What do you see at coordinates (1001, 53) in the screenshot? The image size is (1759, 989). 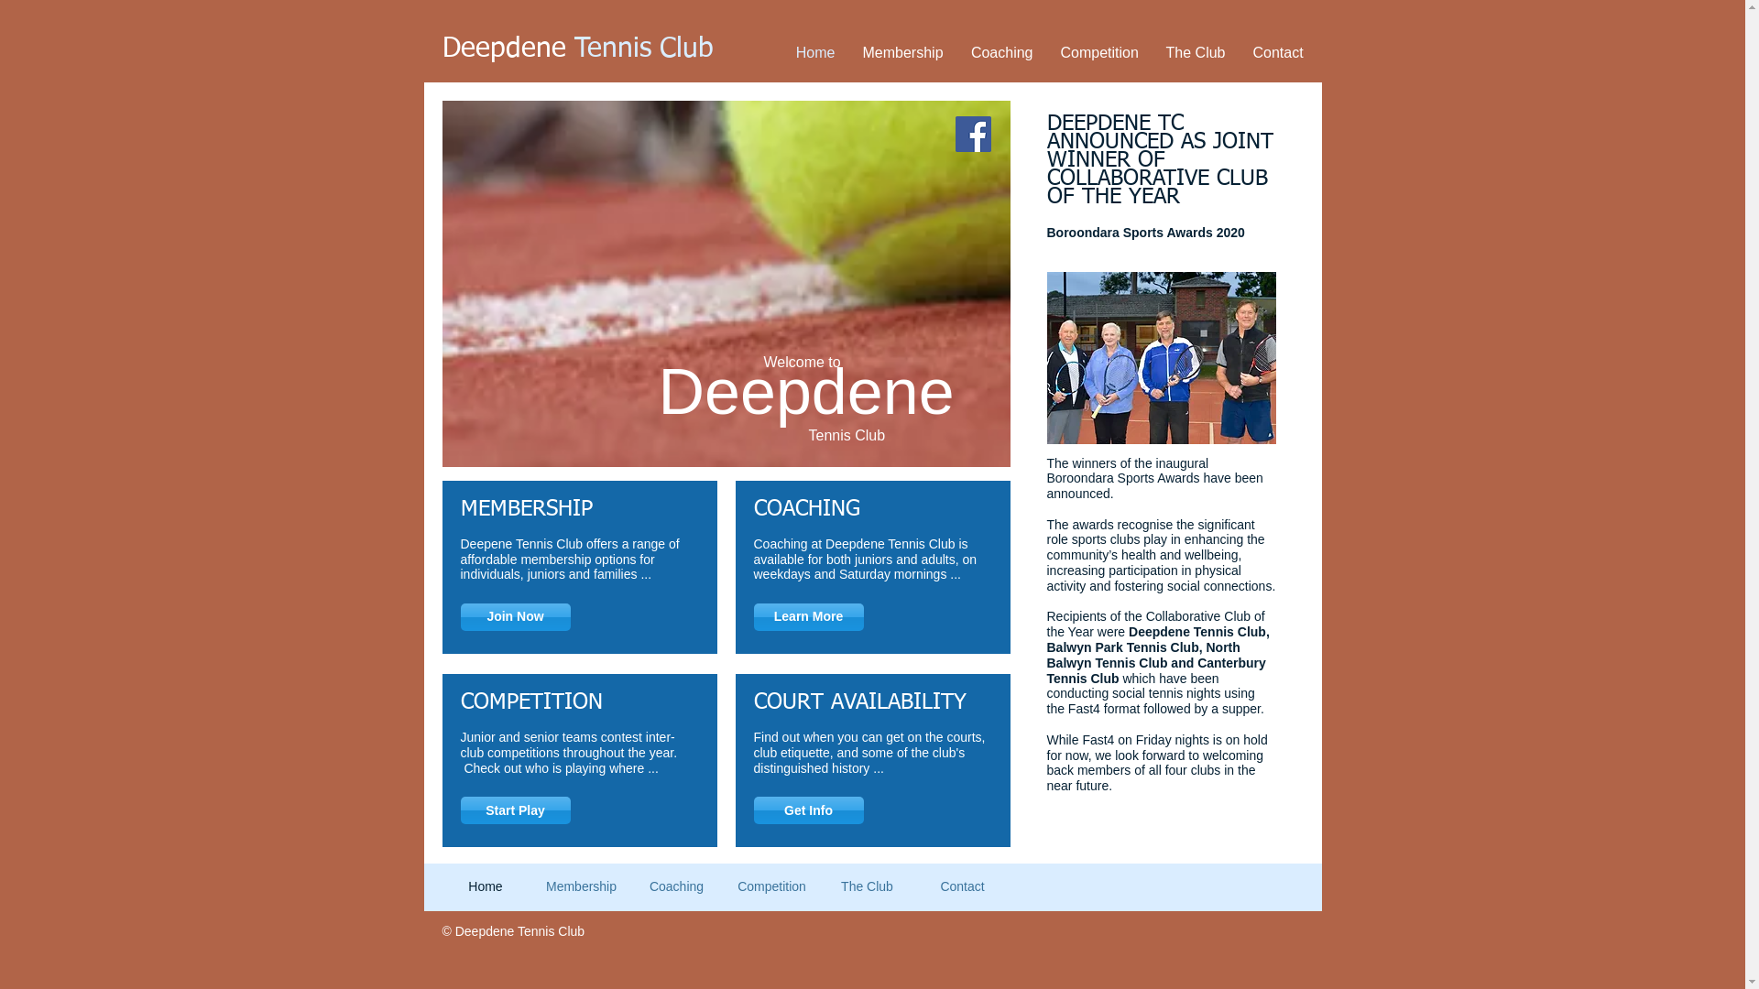 I see `Coaching` at bounding box center [1001, 53].